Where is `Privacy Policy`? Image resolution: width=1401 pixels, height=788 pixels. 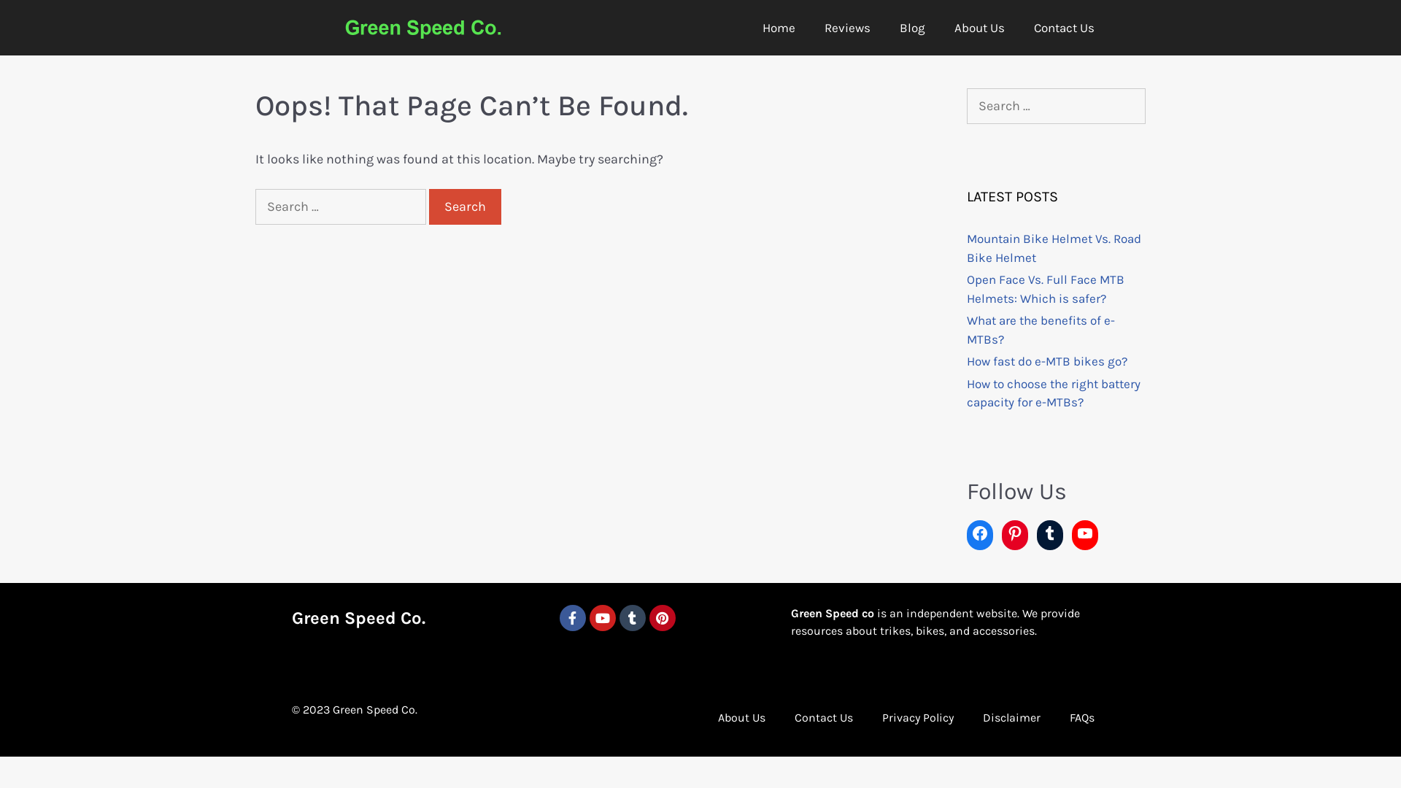
Privacy Policy is located at coordinates (918, 718).